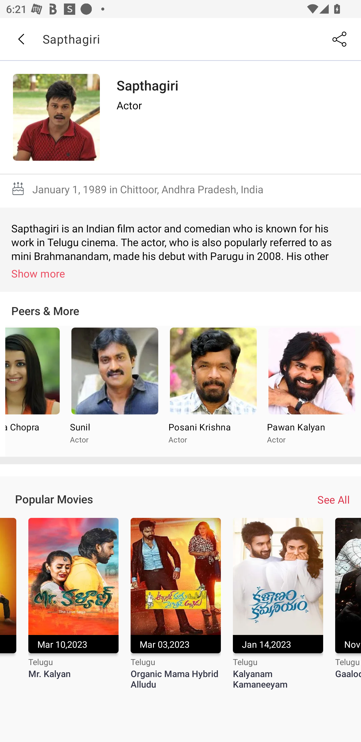 Image resolution: width=361 pixels, height=742 pixels. Describe the element at coordinates (182, 273) in the screenshot. I see `Show more` at that location.